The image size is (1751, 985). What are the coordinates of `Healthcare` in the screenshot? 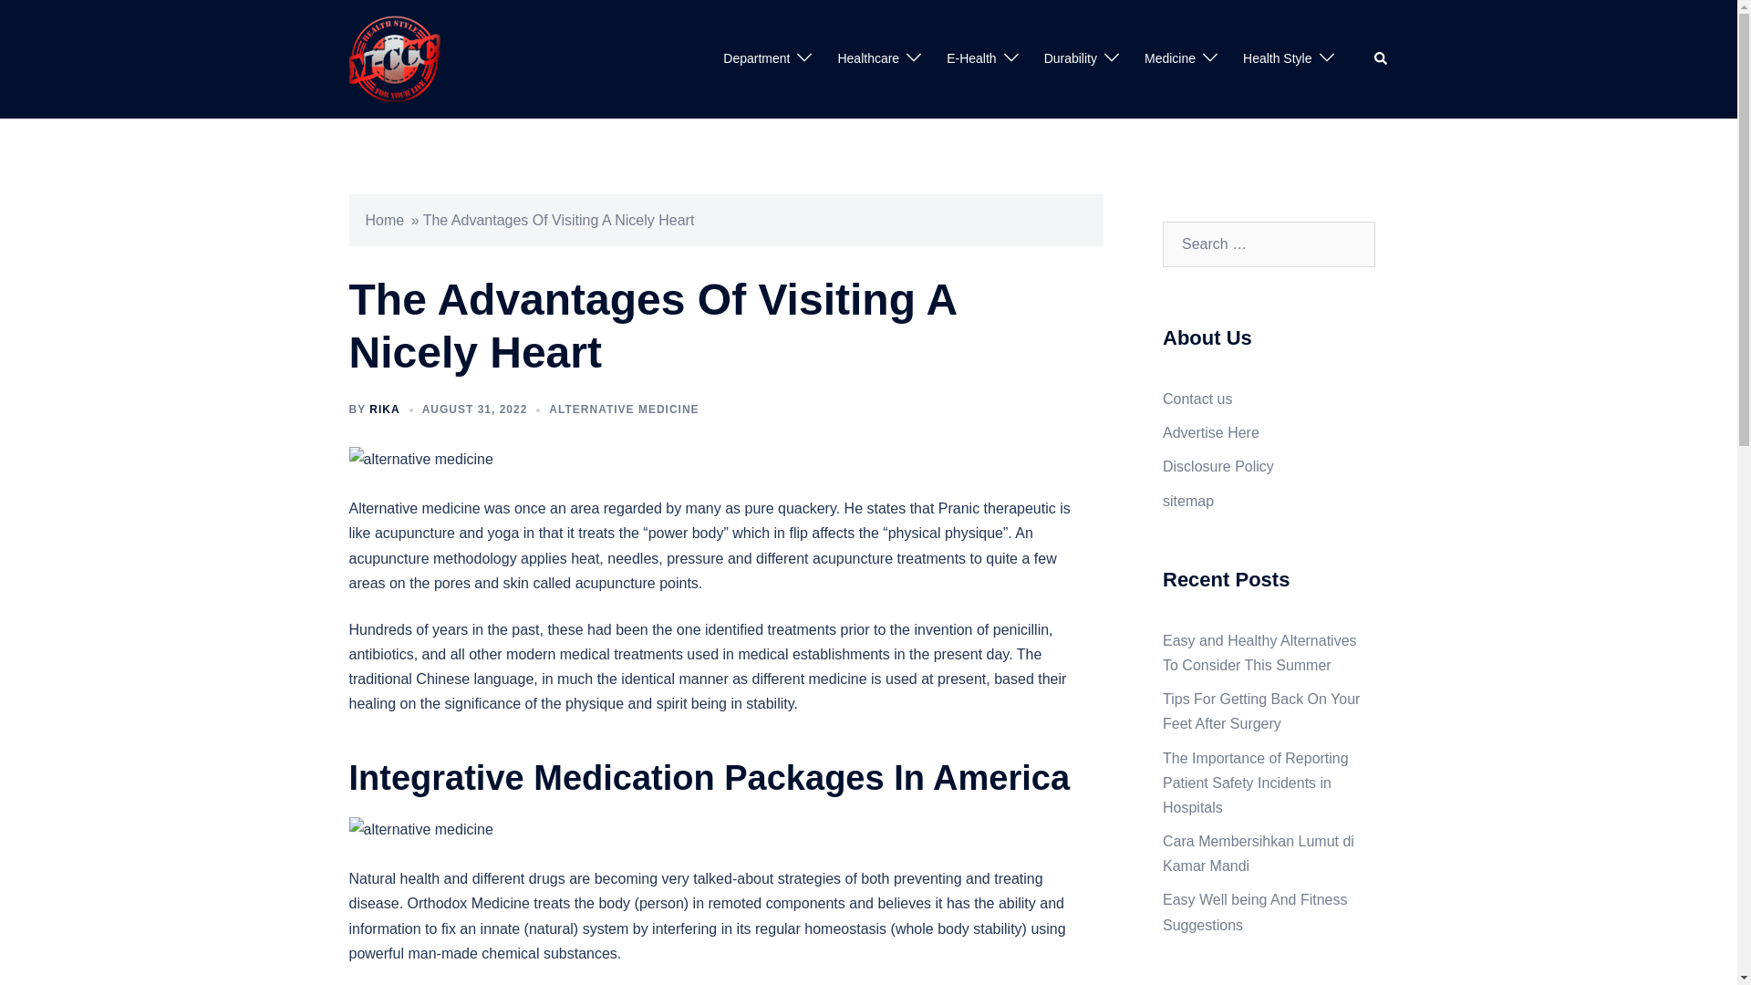 It's located at (868, 58).